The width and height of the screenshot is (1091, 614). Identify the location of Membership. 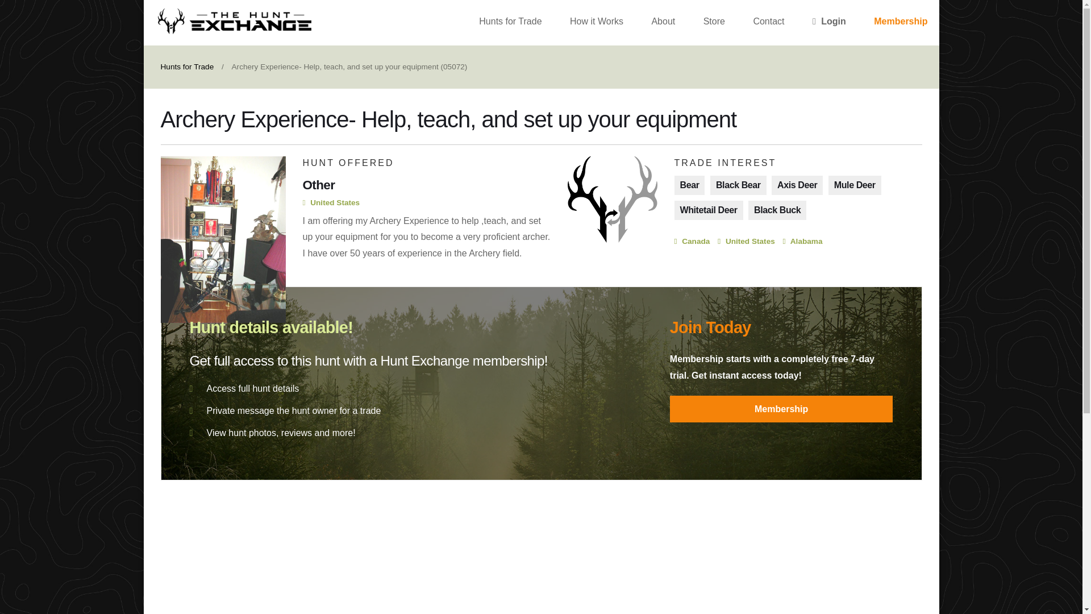
(781, 409).